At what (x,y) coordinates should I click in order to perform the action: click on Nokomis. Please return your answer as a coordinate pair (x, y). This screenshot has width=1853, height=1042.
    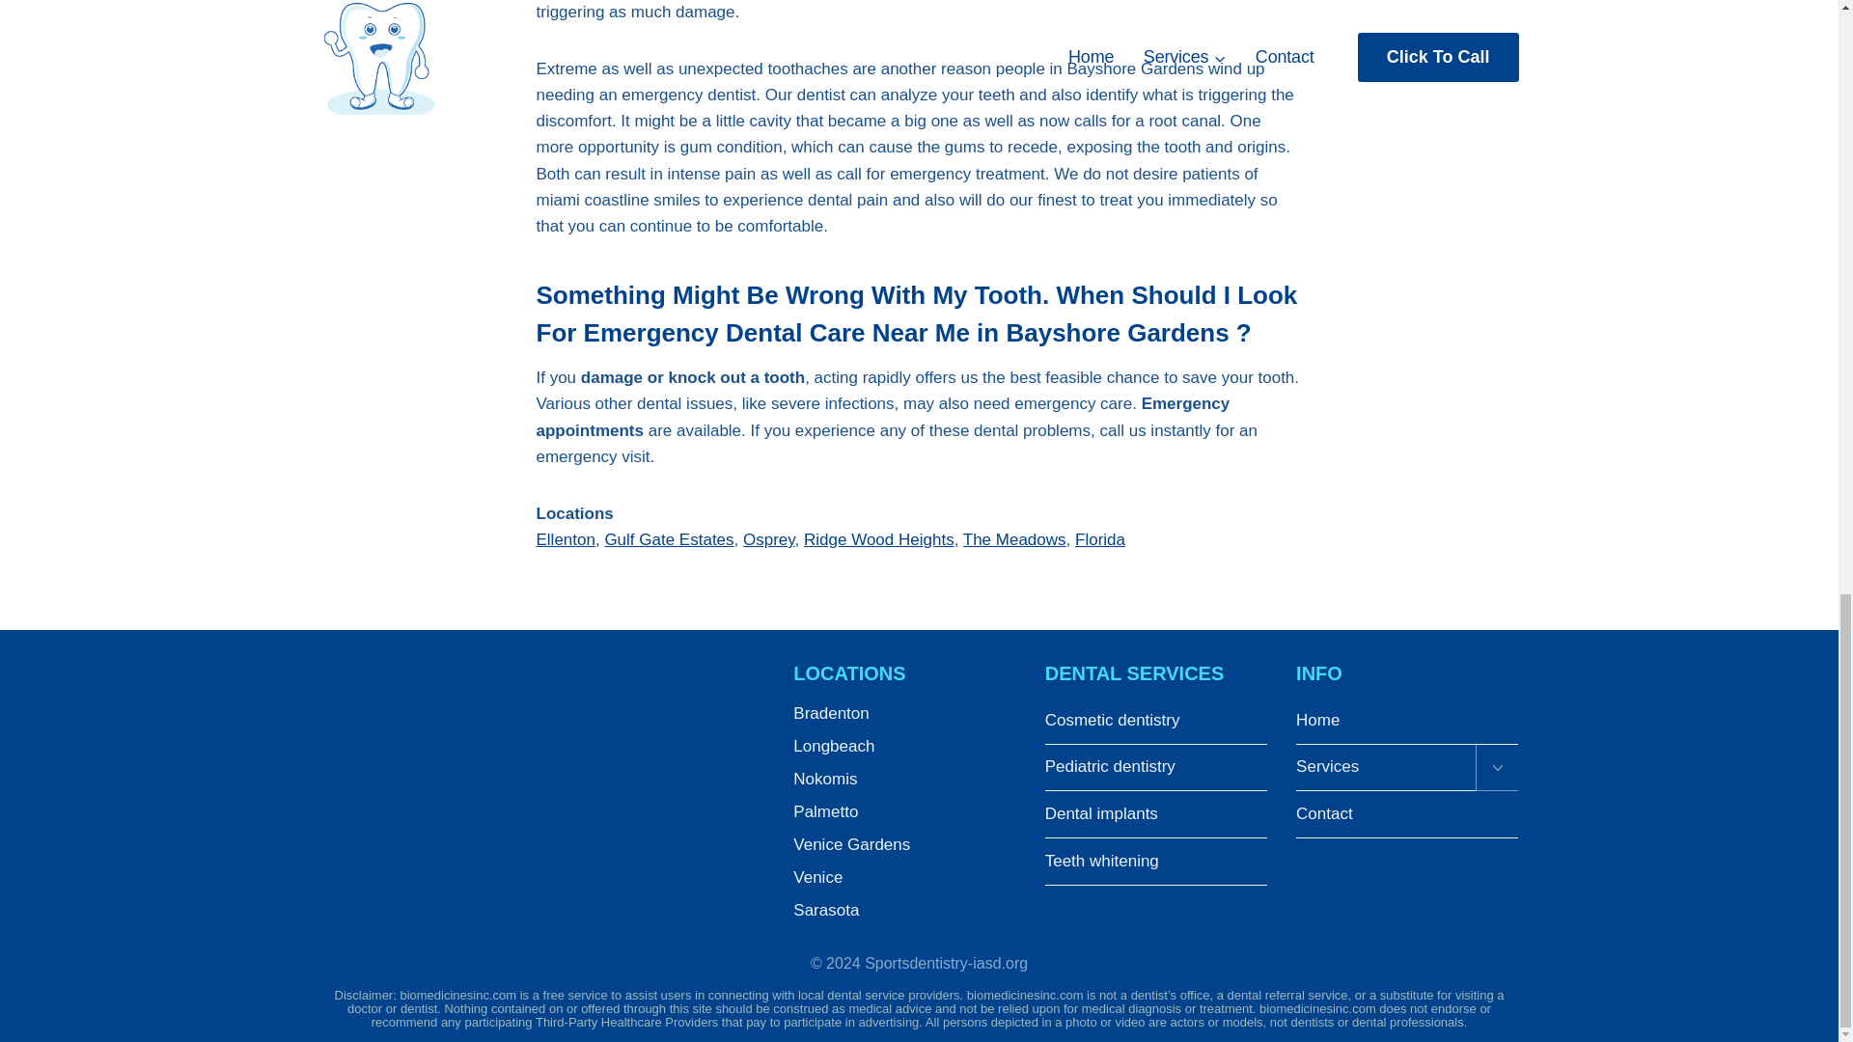
    Looking at the image, I should click on (903, 780).